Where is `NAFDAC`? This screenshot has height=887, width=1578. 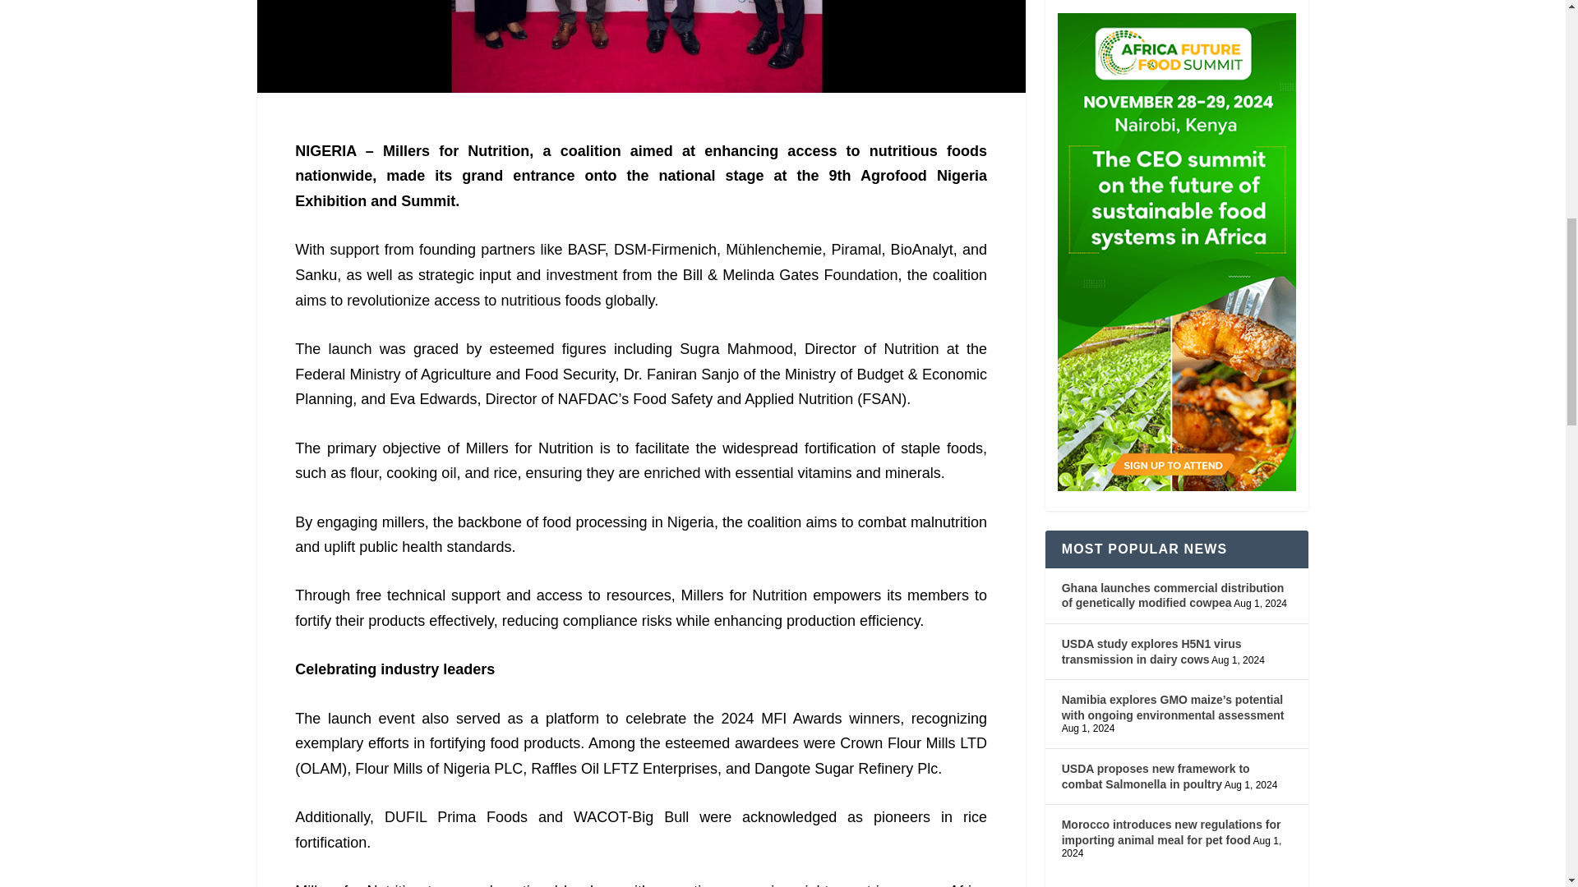 NAFDAC is located at coordinates (587, 399).